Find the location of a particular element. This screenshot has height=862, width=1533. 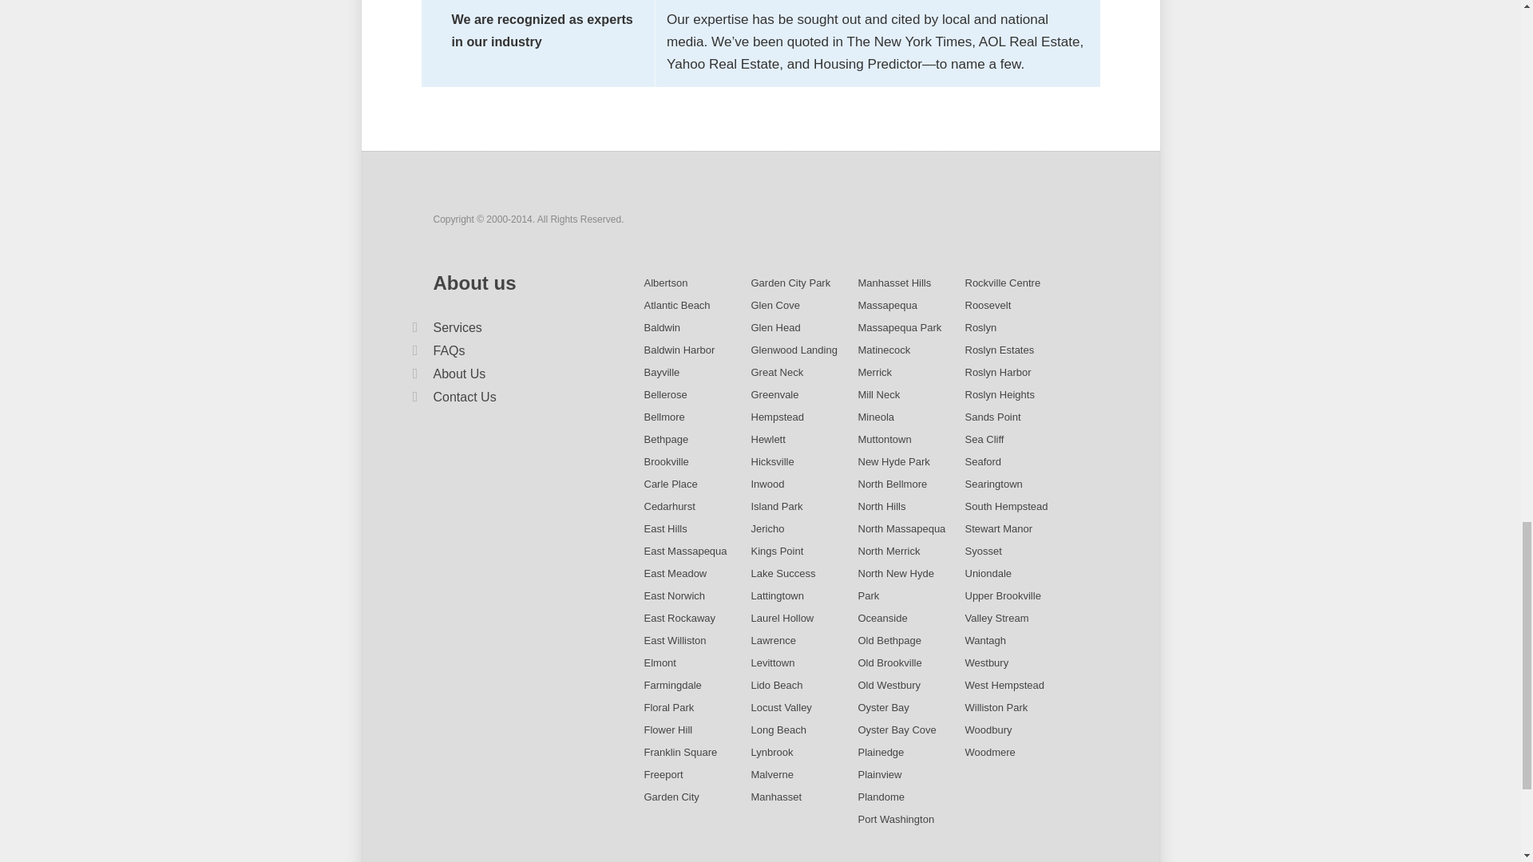

Albertson is located at coordinates (665, 283).